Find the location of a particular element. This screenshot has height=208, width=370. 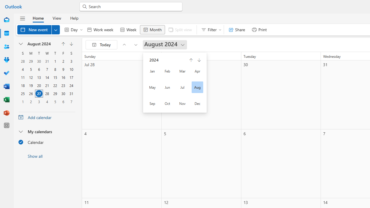

2, September, 2024 is located at coordinates (31, 102).